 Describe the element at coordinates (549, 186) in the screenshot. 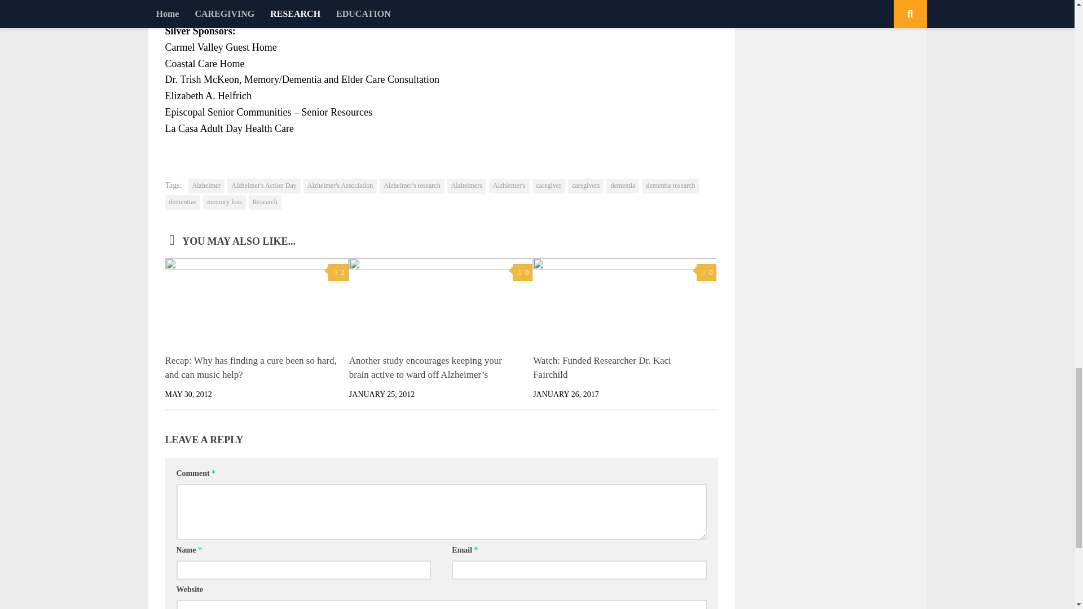

I see `caregiver` at that location.